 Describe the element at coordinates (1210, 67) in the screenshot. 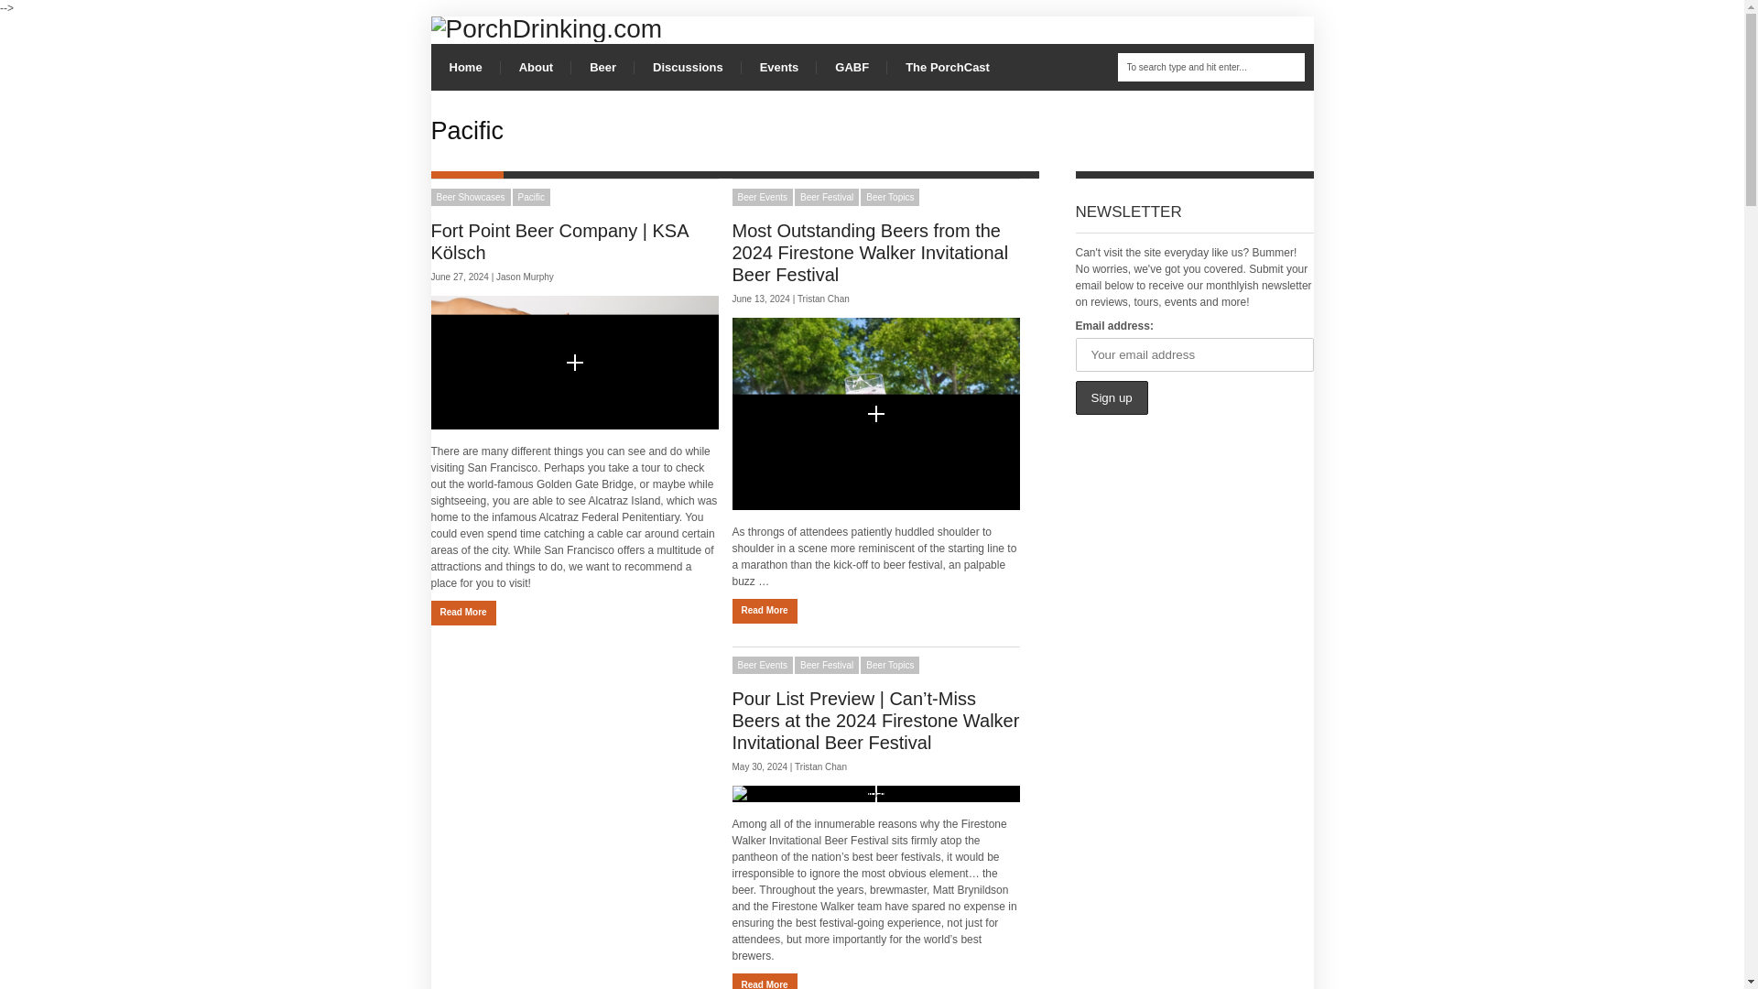

I see `To search type and hit enter...` at that location.